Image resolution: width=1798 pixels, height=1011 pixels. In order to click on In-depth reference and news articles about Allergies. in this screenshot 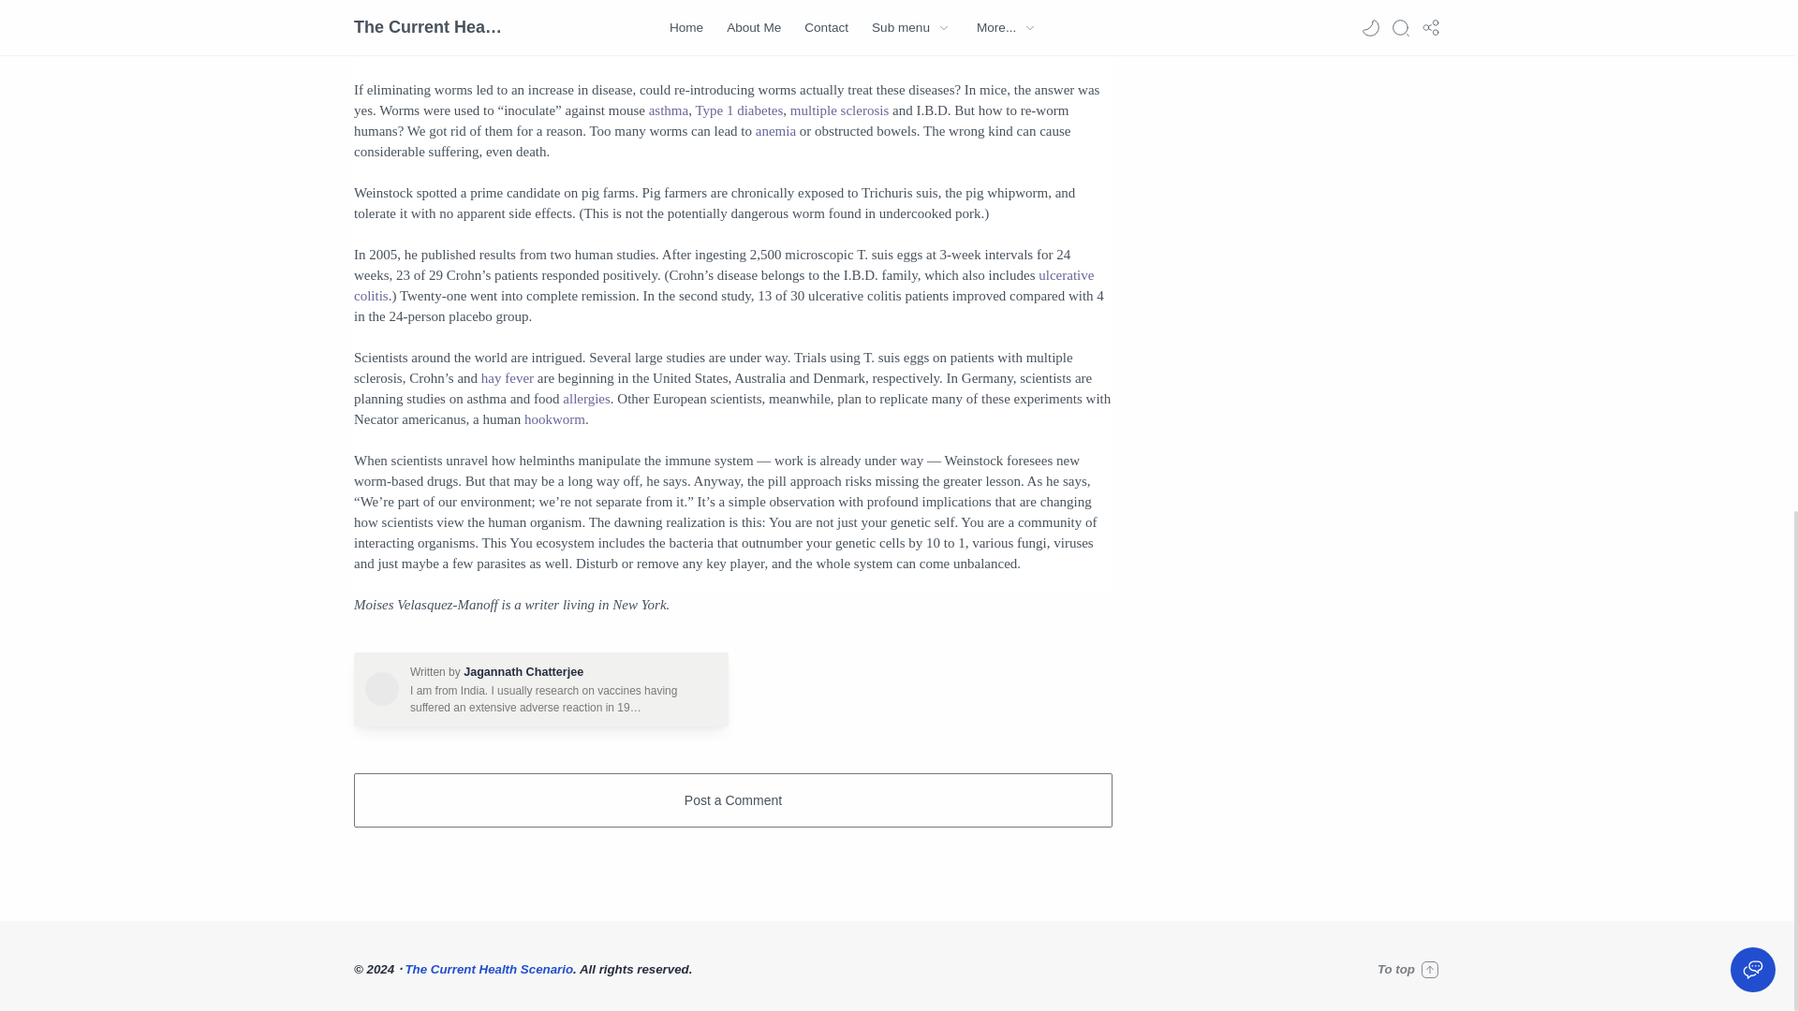, I will do `click(586, 399)`.